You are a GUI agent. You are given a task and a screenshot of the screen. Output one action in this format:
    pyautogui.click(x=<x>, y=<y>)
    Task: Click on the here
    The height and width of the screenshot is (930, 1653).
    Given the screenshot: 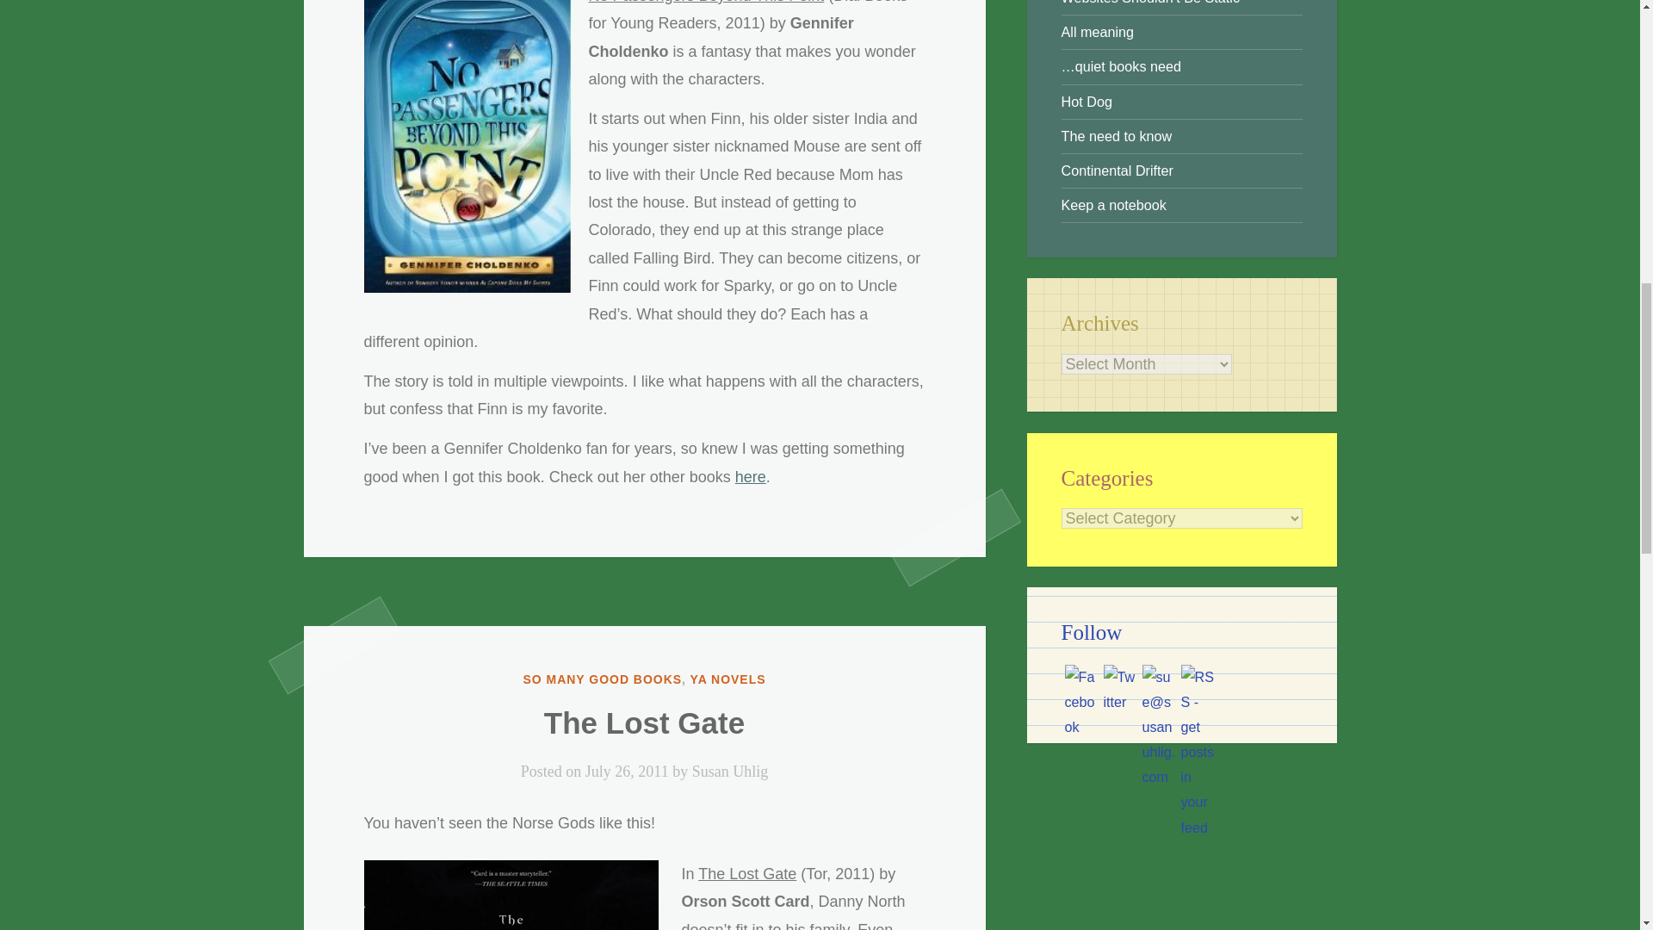 What is the action you would take?
    pyautogui.click(x=751, y=477)
    